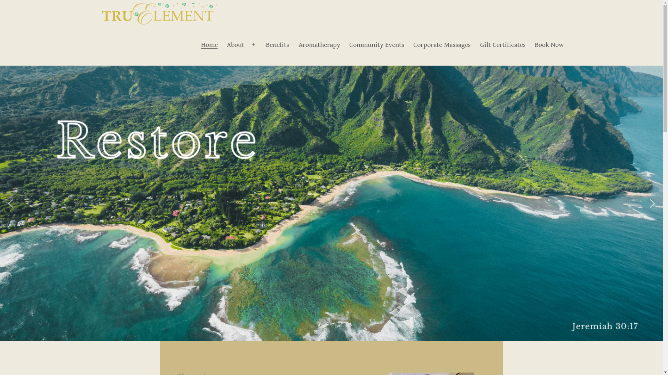 Image resolution: width=668 pixels, height=375 pixels. Describe the element at coordinates (278, 45) in the screenshot. I see `Benefits` at that location.